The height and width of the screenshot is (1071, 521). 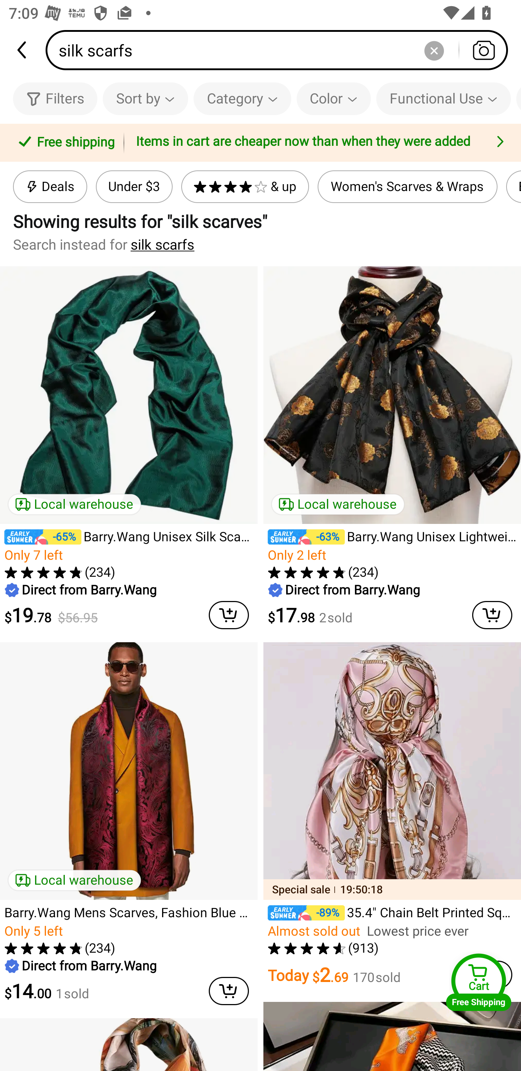 I want to click on  Free shipping, so click(x=64, y=143).